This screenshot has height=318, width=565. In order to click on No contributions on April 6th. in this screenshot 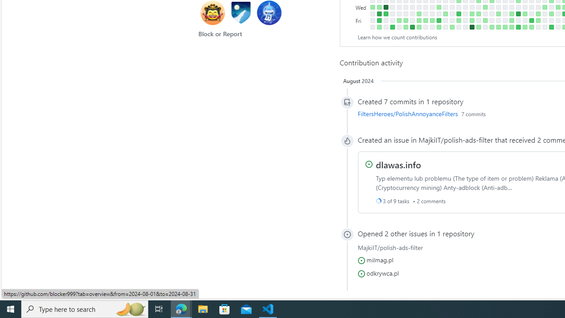, I will do `click(458, 27)`.